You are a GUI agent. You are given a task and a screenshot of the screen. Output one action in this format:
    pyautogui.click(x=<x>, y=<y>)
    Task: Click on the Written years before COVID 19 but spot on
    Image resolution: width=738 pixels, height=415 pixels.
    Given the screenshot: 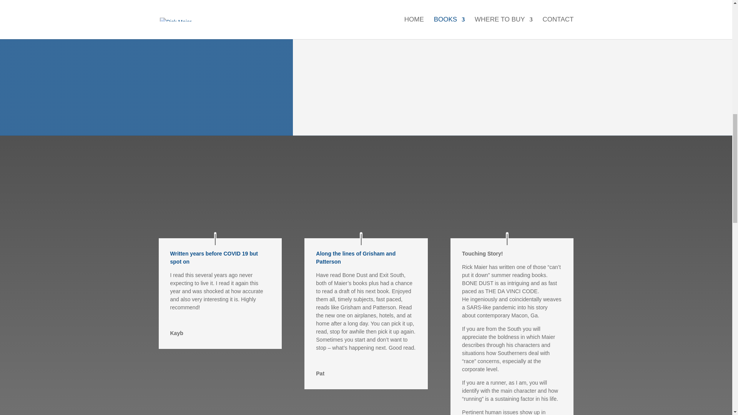 What is the action you would take?
    pyautogui.click(x=214, y=257)
    